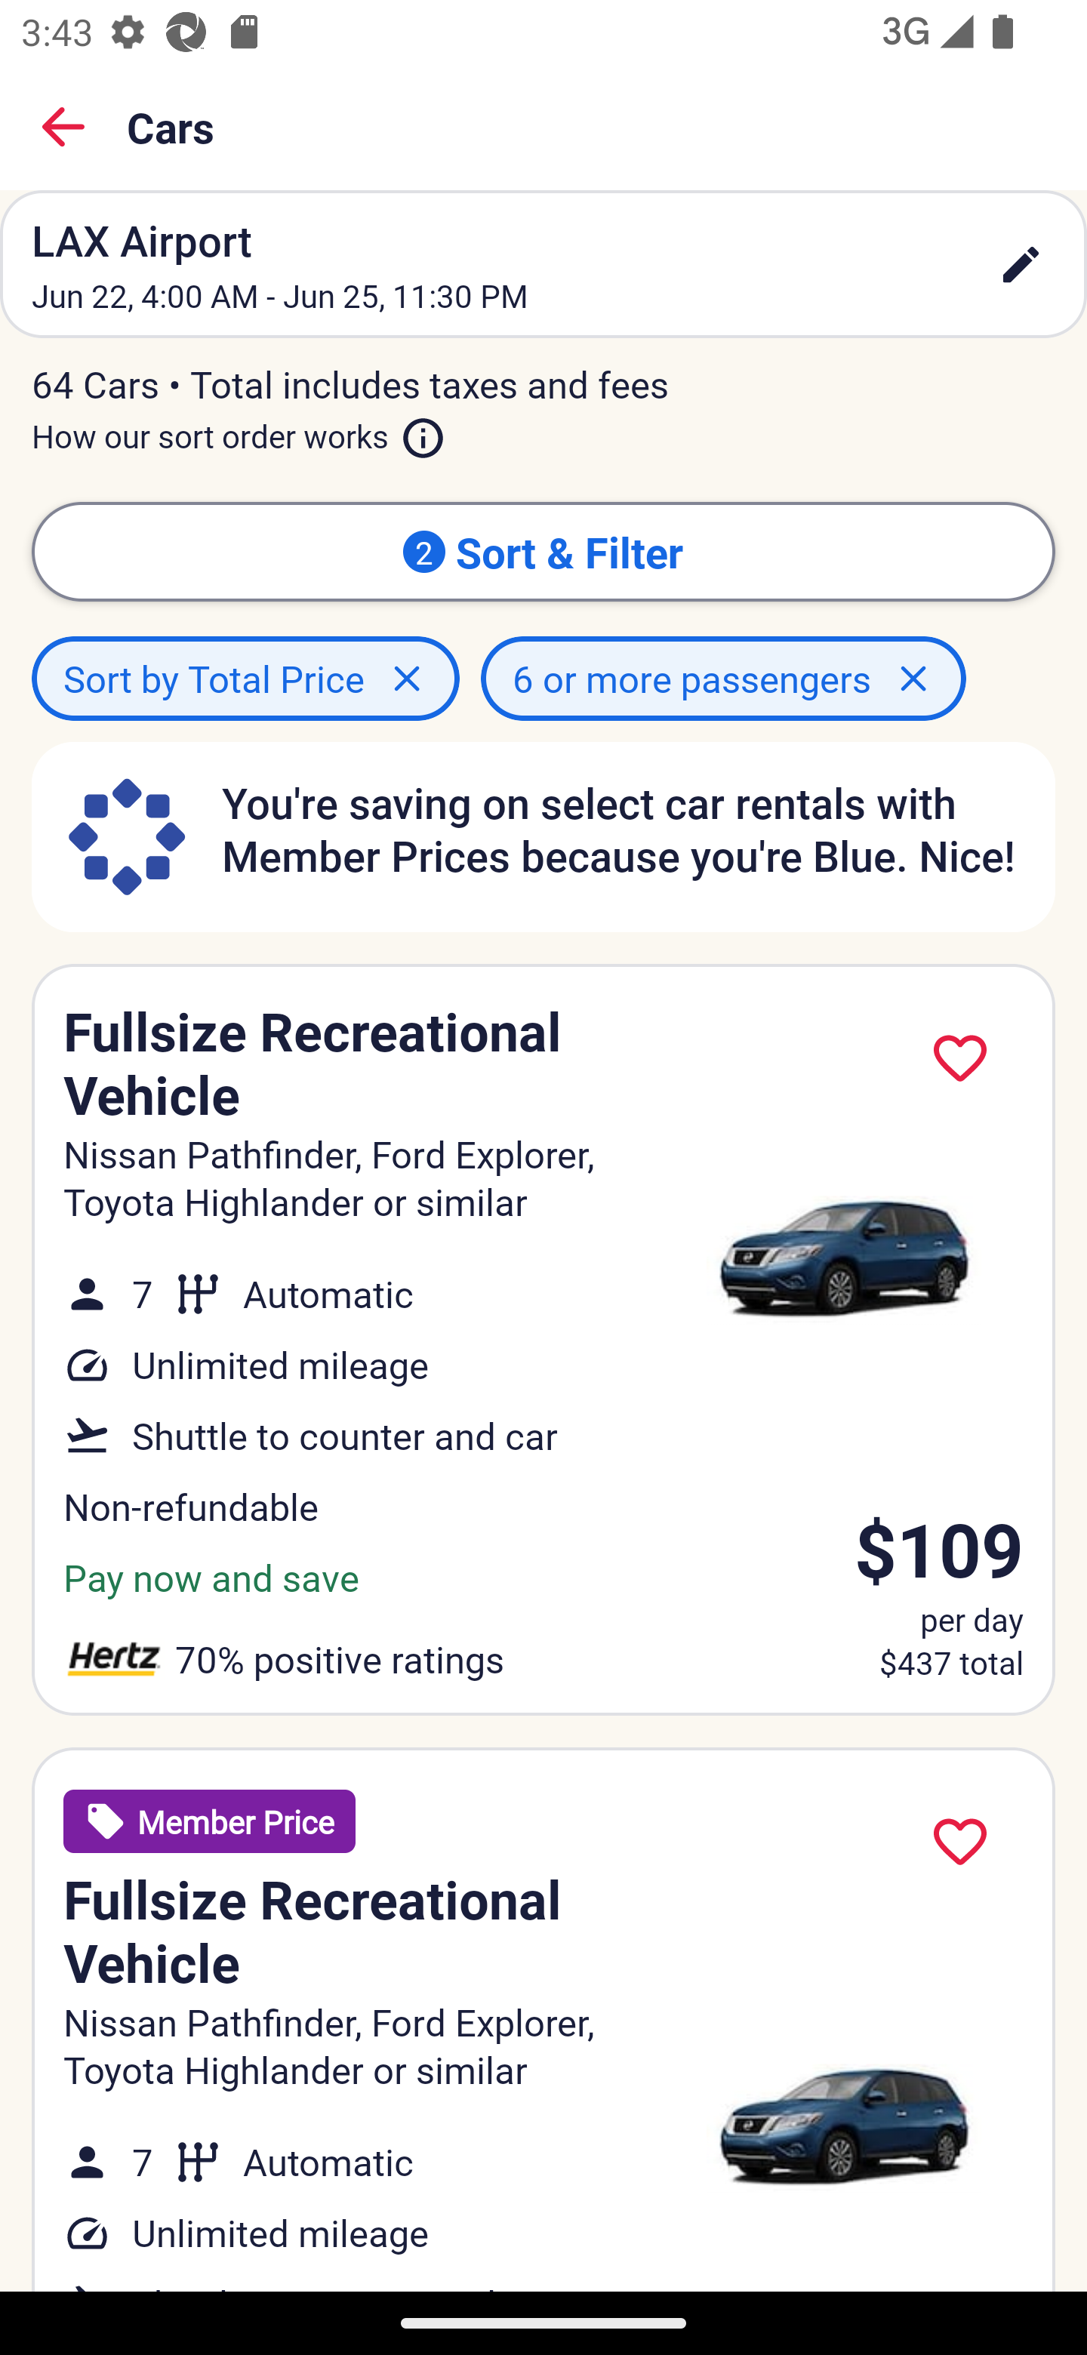 Image resolution: width=1087 pixels, height=2355 pixels. I want to click on 2 Sort & Filter, so click(543, 551).